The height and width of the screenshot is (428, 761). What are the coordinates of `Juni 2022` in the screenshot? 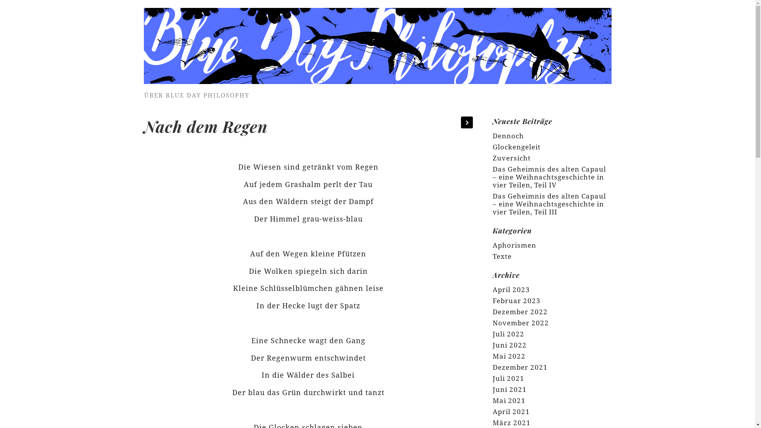 It's located at (509, 345).